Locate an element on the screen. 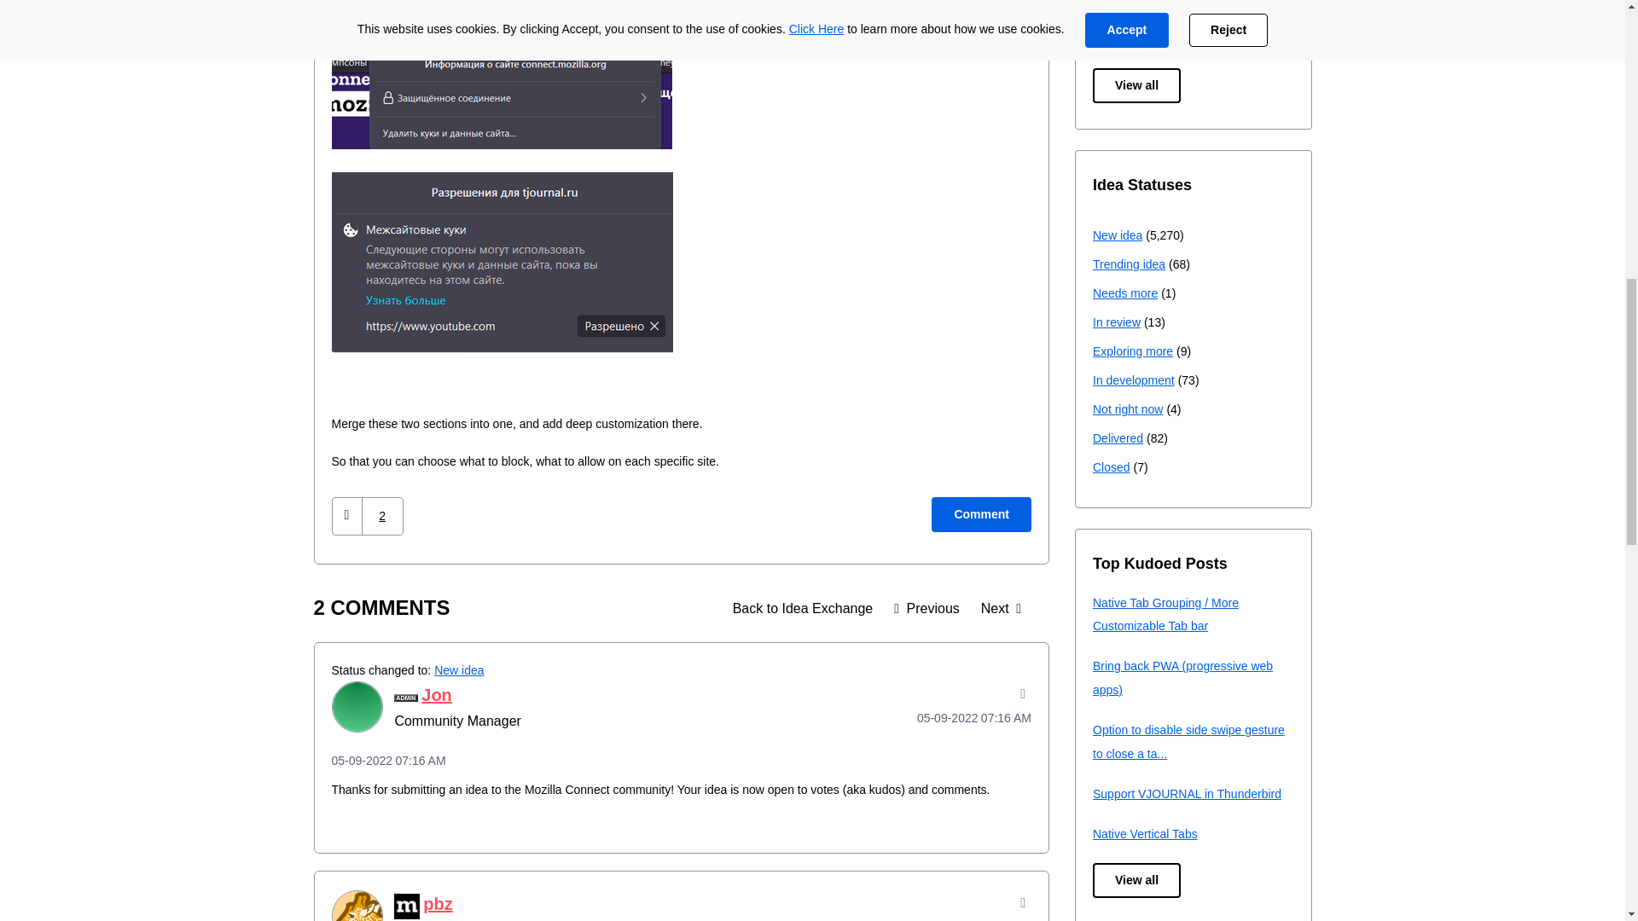  Showing browser version in the About window is located at coordinates (1000, 608).